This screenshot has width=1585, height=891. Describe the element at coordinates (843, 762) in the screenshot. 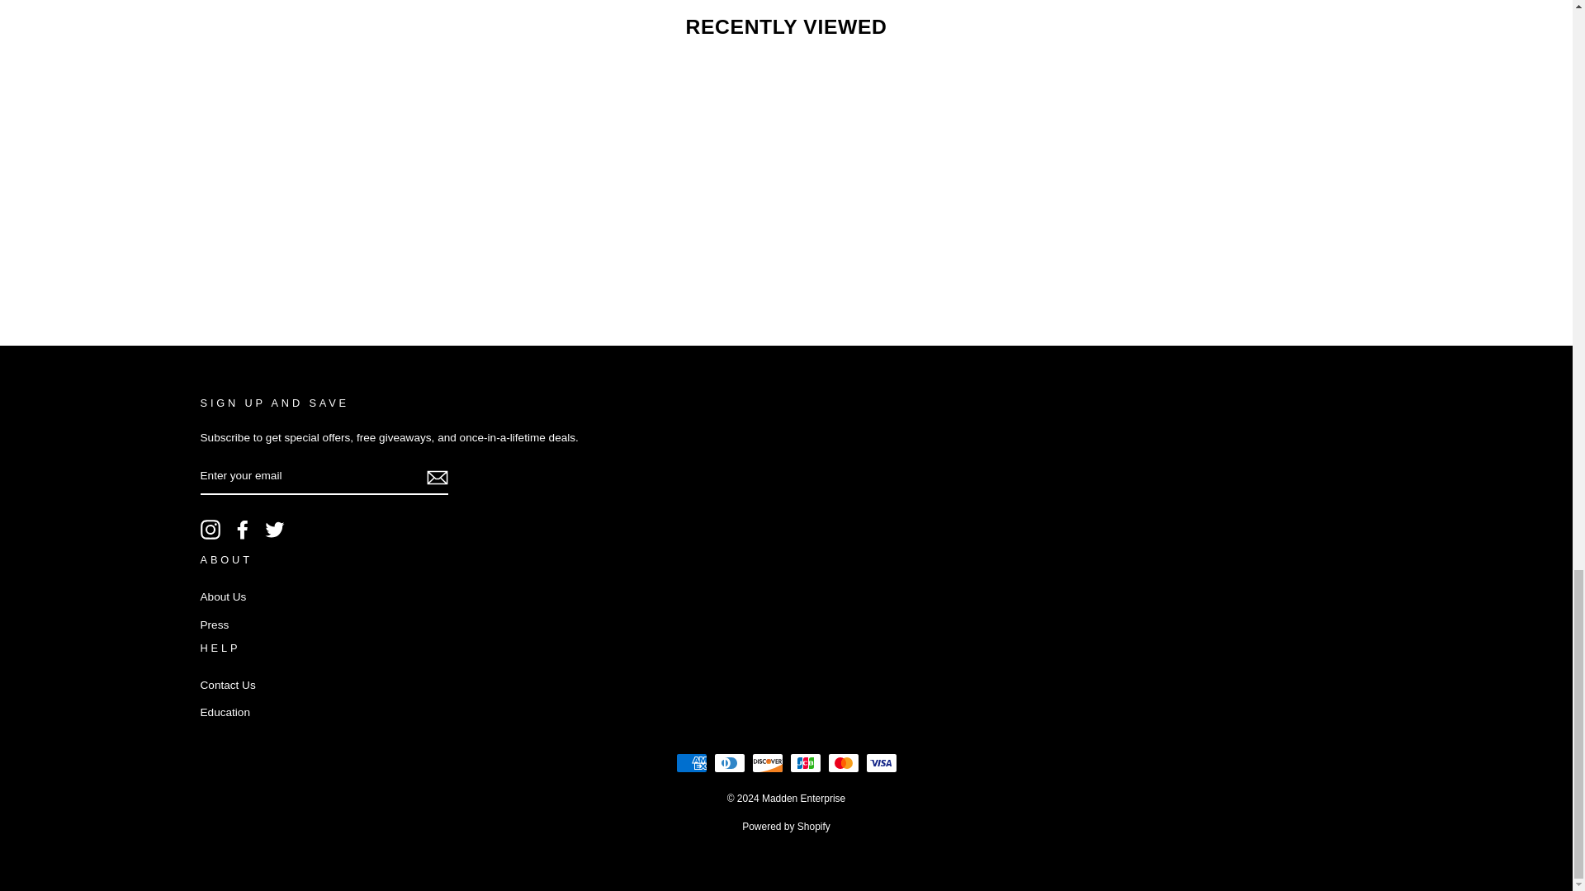

I see `Mastercard` at that location.